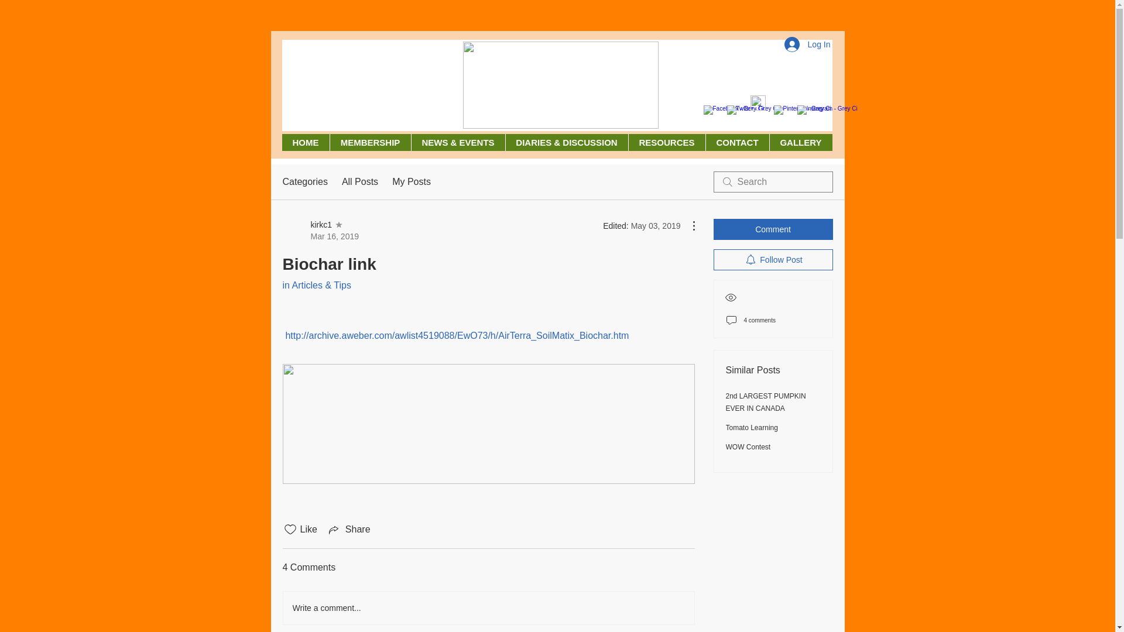 The height and width of the screenshot is (632, 1124). I want to click on All Posts, so click(320, 230).